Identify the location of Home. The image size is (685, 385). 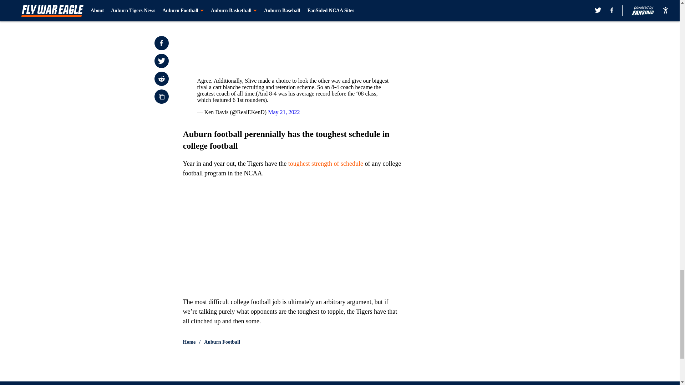
(189, 342).